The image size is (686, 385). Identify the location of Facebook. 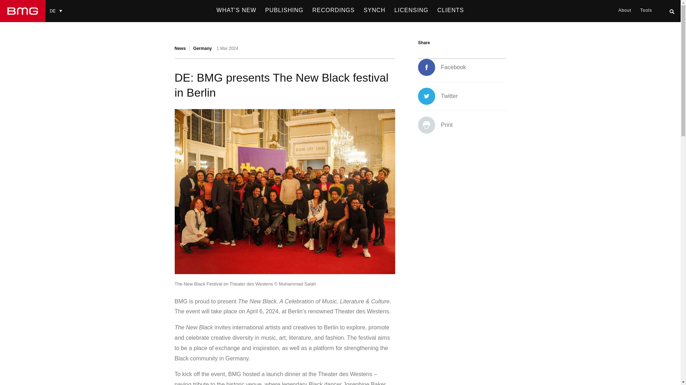
(442, 67).